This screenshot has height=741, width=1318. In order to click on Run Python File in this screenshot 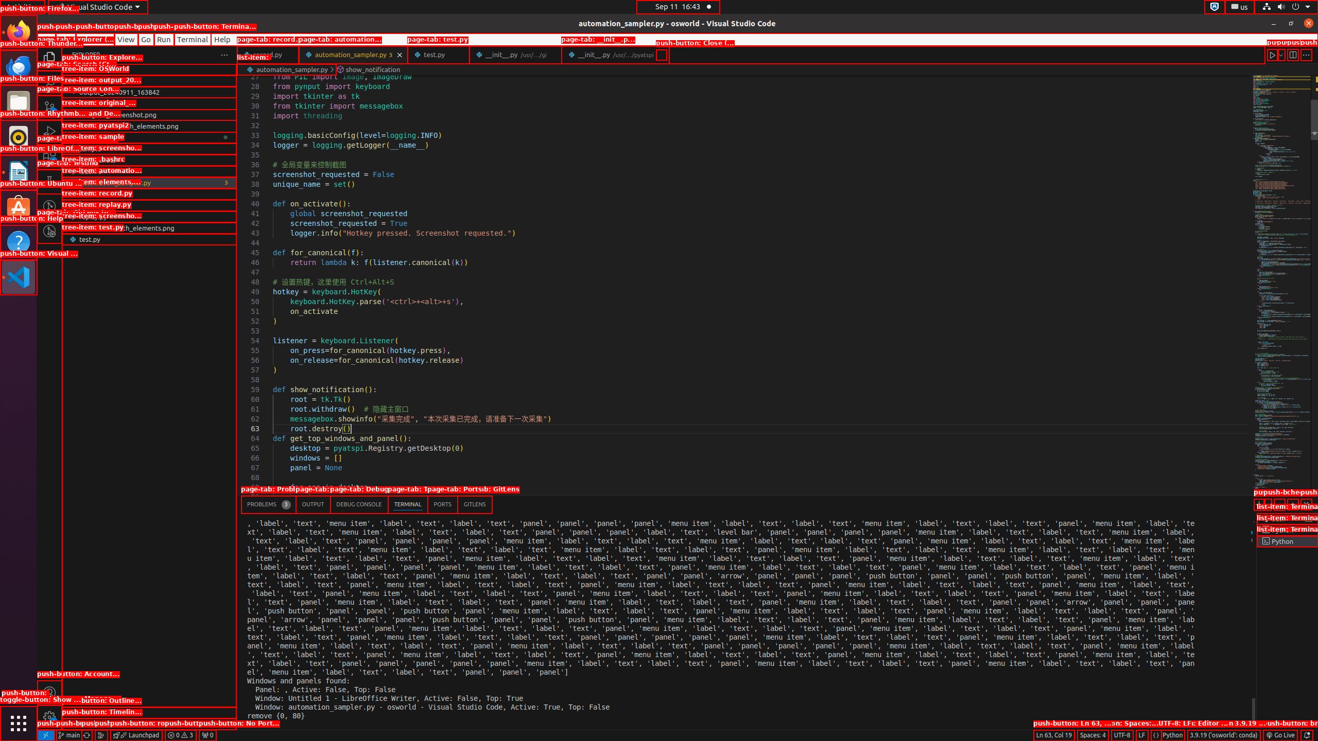, I will do `click(1273, 55)`.